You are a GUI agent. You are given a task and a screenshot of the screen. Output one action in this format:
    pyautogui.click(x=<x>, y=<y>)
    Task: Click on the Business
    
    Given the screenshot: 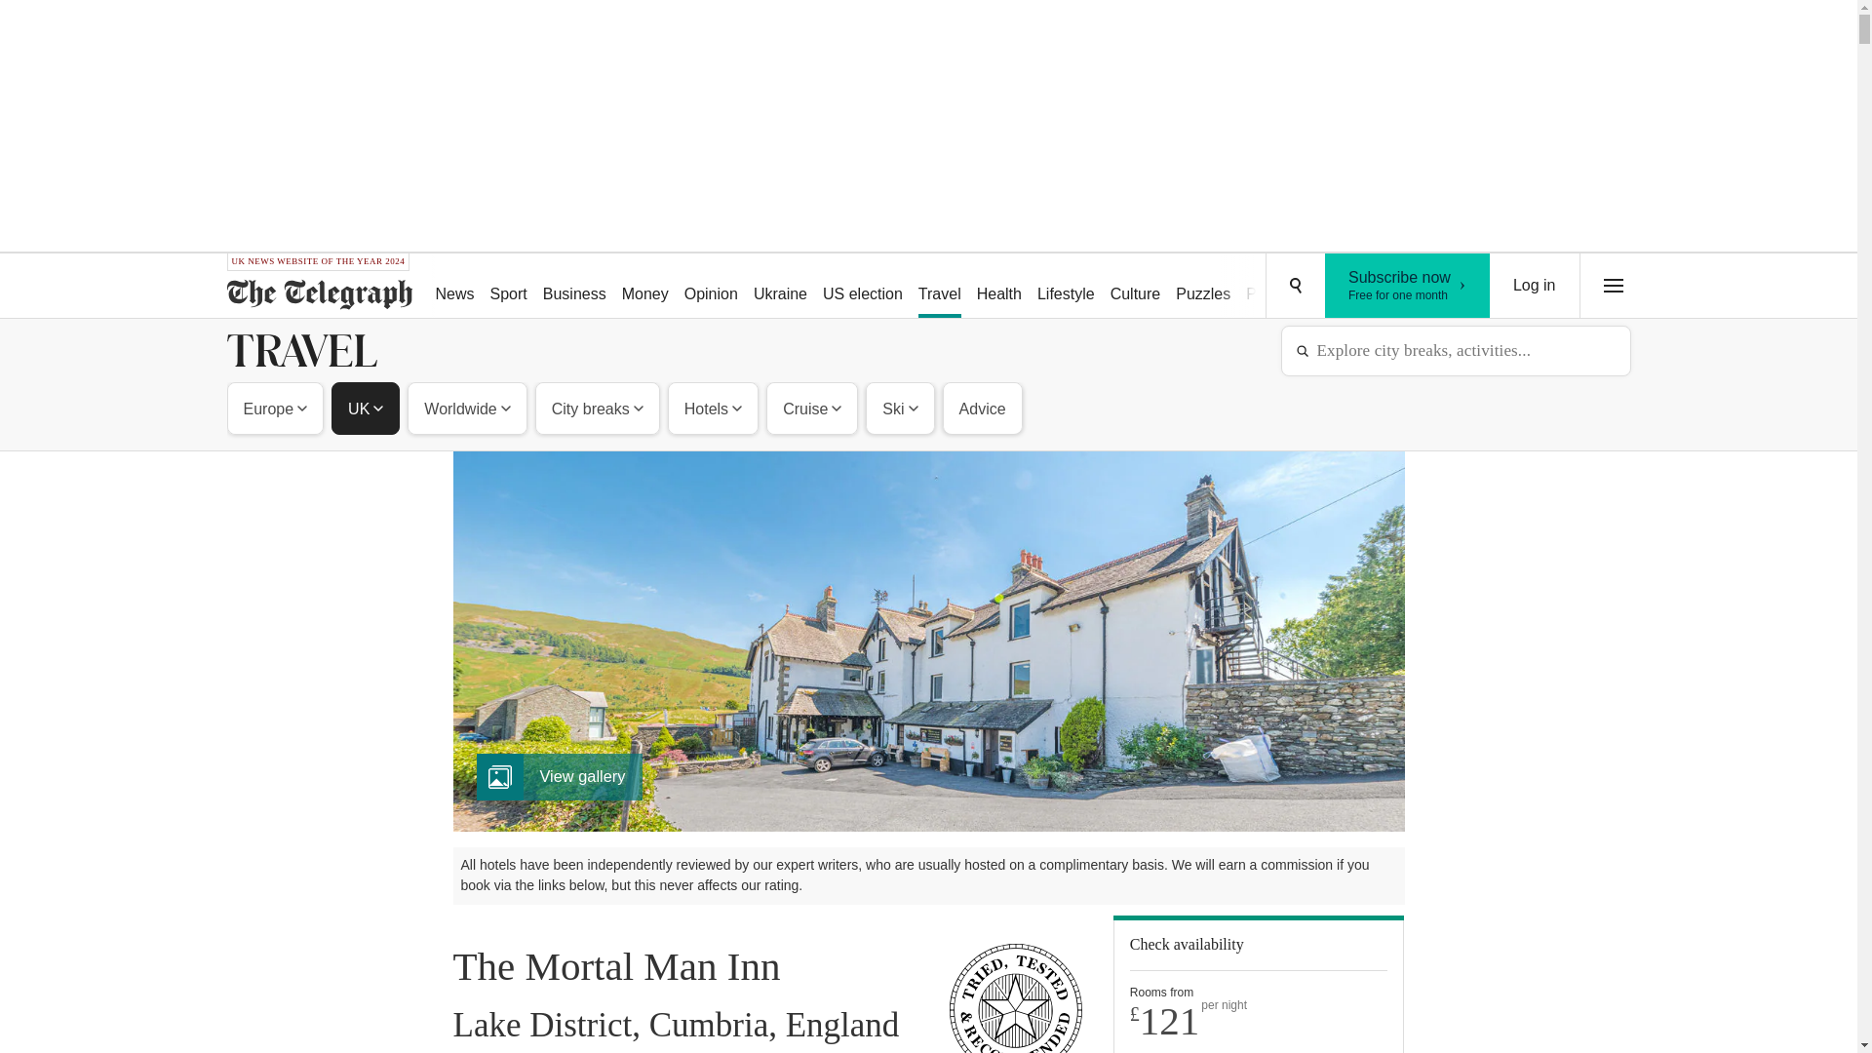 What is the action you would take?
    pyautogui.click(x=574, y=287)
    